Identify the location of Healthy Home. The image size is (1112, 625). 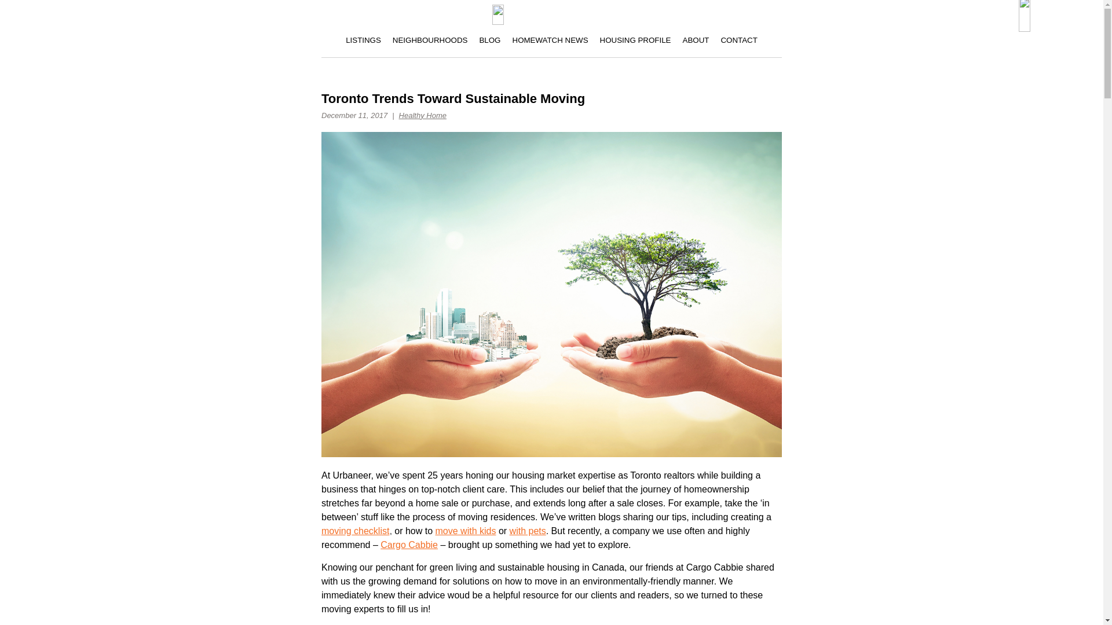
(423, 116).